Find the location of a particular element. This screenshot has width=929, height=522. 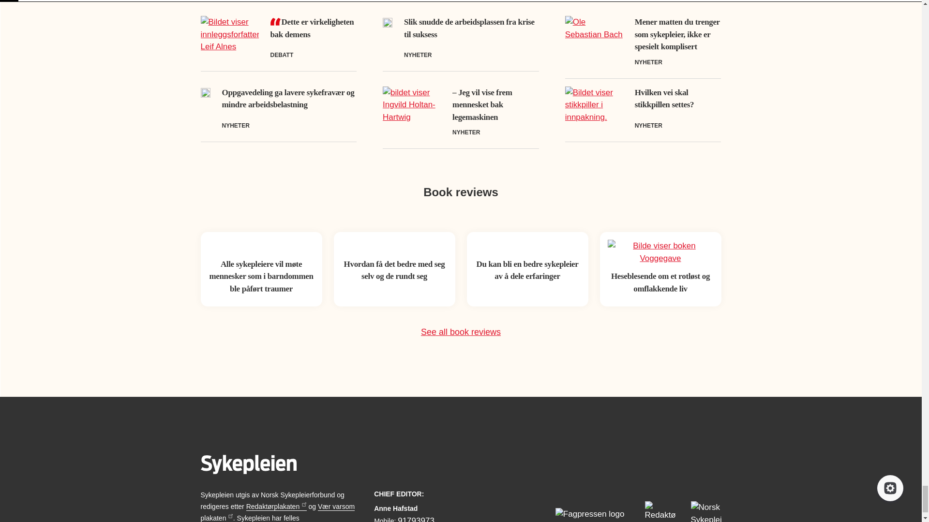

Hvilken vei skal stikkpillen settes? is located at coordinates (664, 99).